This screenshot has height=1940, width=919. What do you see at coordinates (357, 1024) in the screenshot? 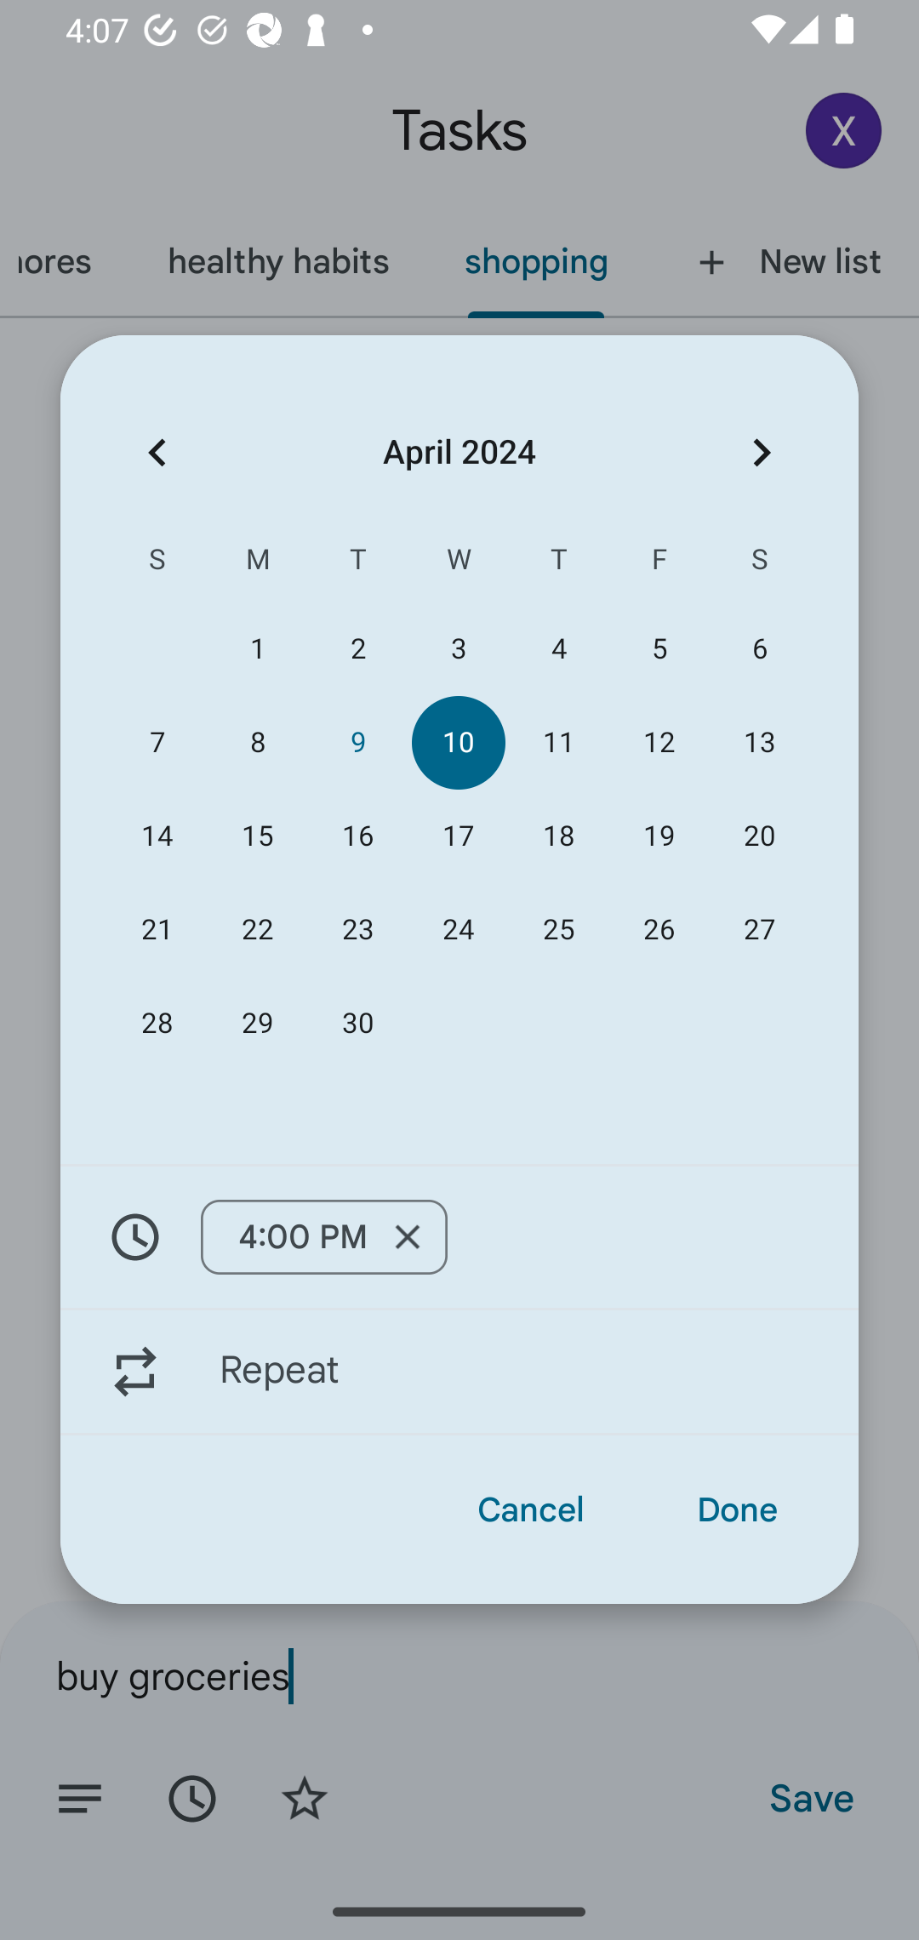
I see `30 30 April 2024` at bounding box center [357, 1024].